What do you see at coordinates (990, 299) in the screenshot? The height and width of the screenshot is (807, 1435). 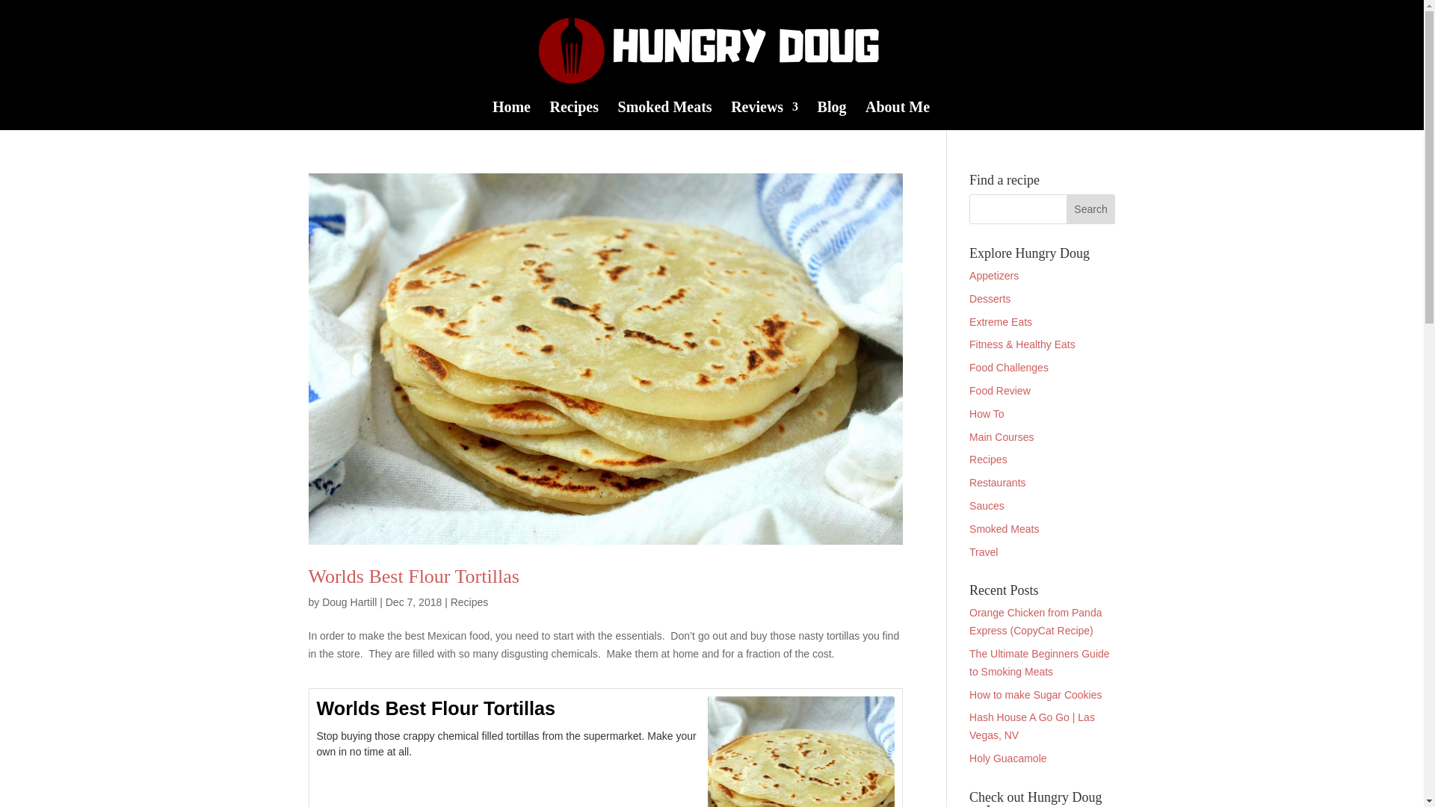 I see `Desserts` at bounding box center [990, 299].